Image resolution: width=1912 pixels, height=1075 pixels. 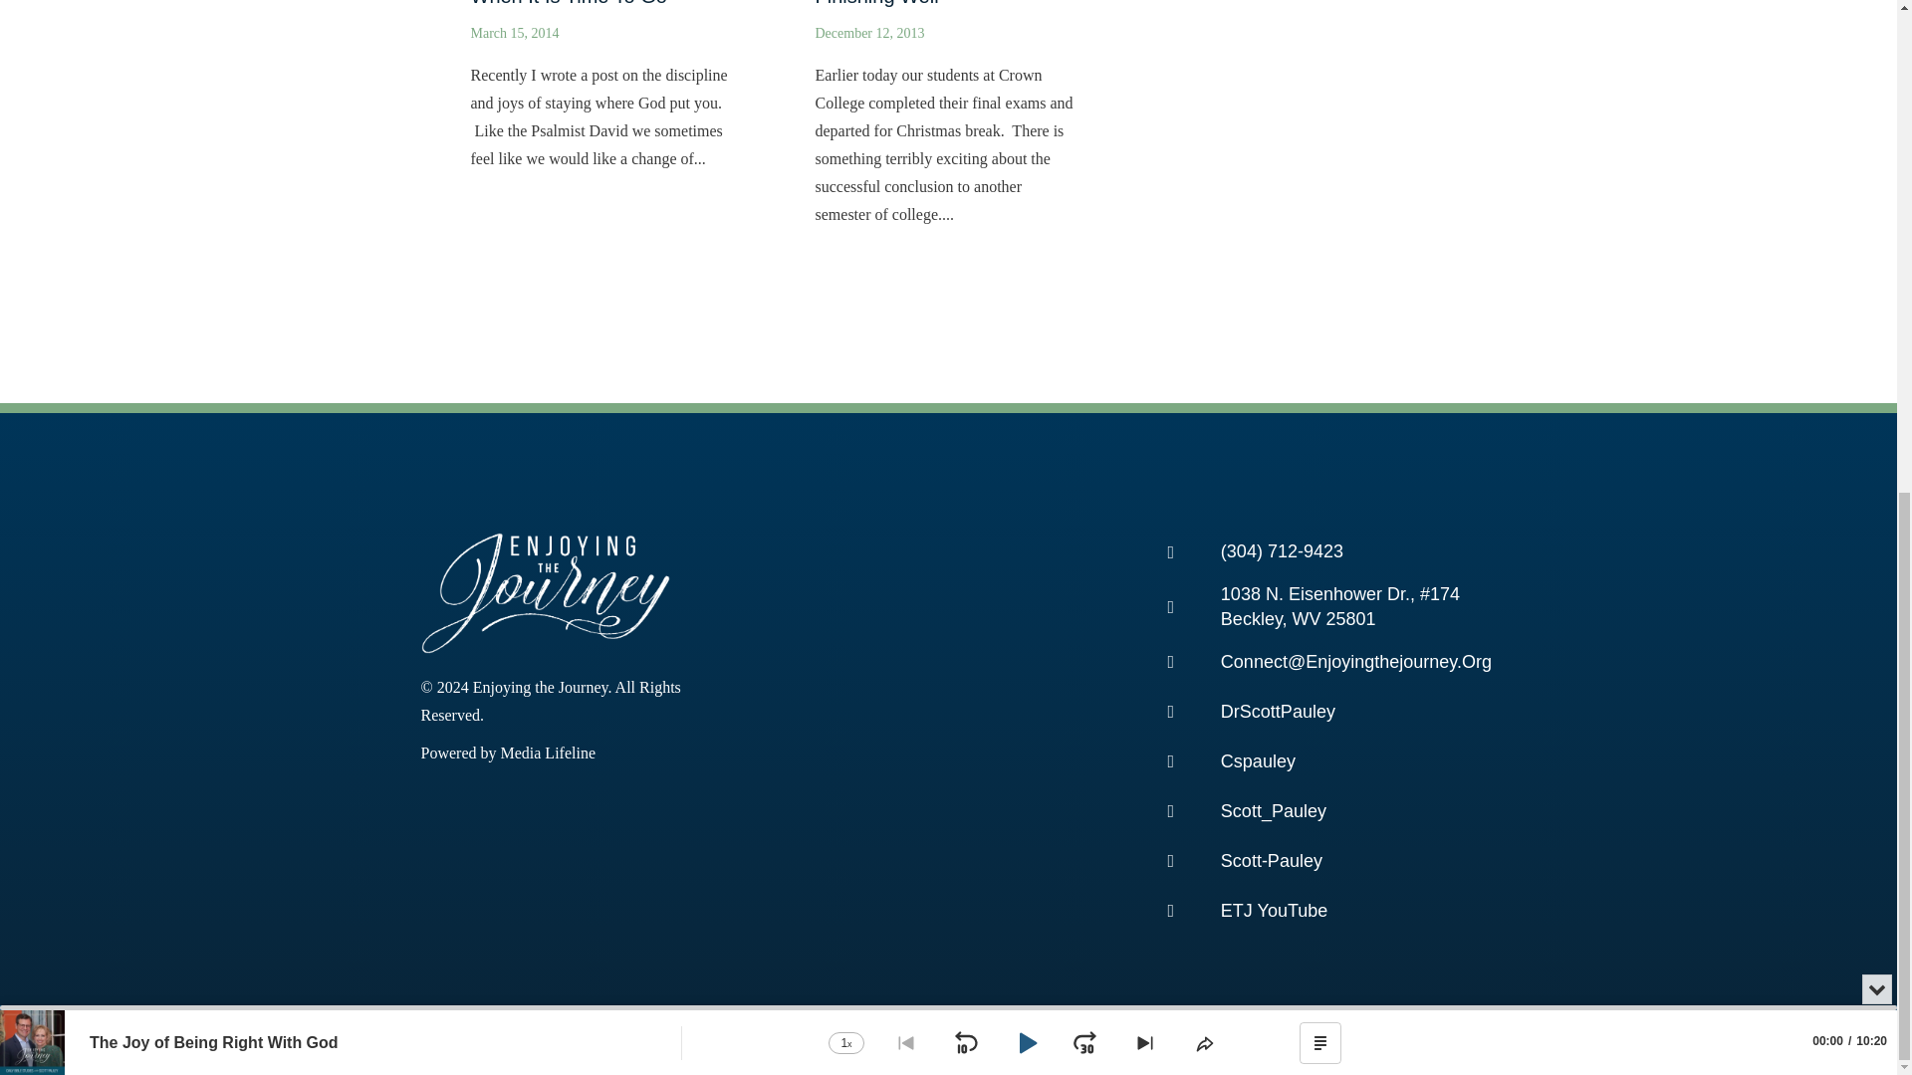 What do you see at coordinates (947, 131) in the screenshot?
I see `Finishing Well` at bounding box center [947, 131].